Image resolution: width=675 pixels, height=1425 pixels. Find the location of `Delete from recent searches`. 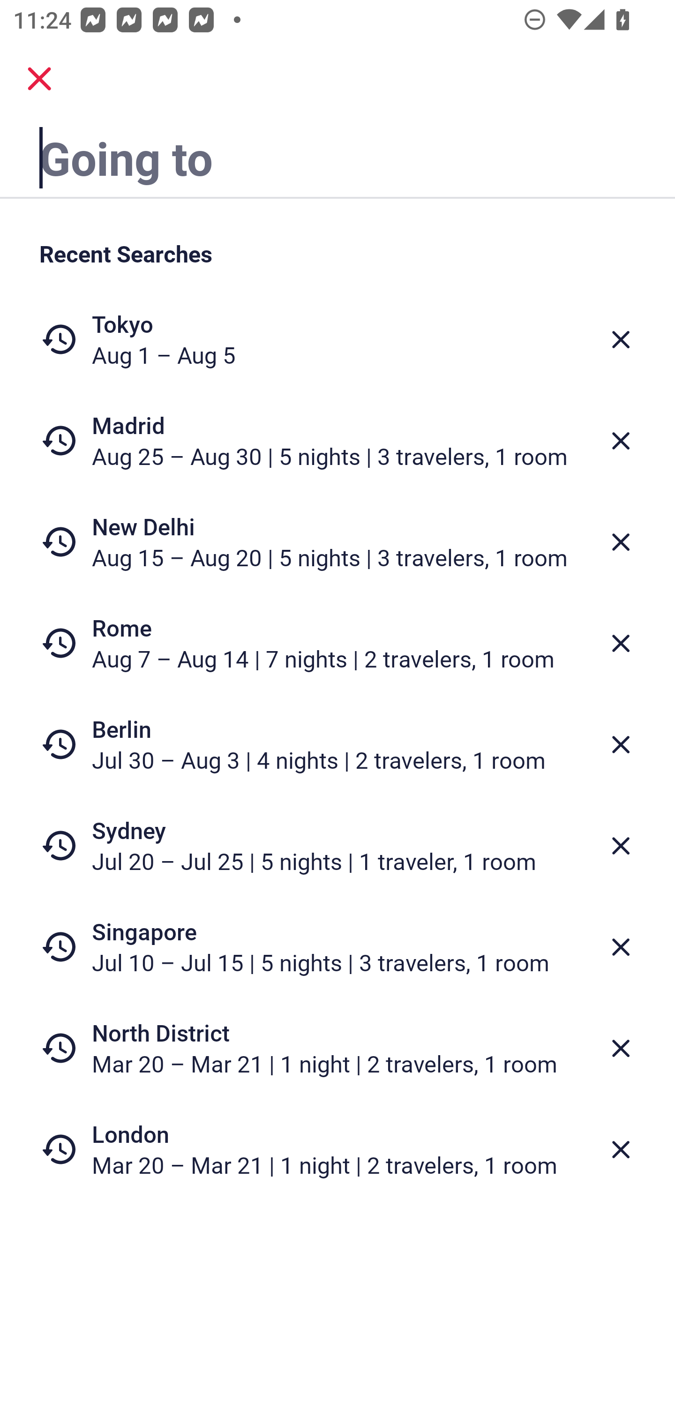

Delete from recent searches is located at coordinates (621, 846).